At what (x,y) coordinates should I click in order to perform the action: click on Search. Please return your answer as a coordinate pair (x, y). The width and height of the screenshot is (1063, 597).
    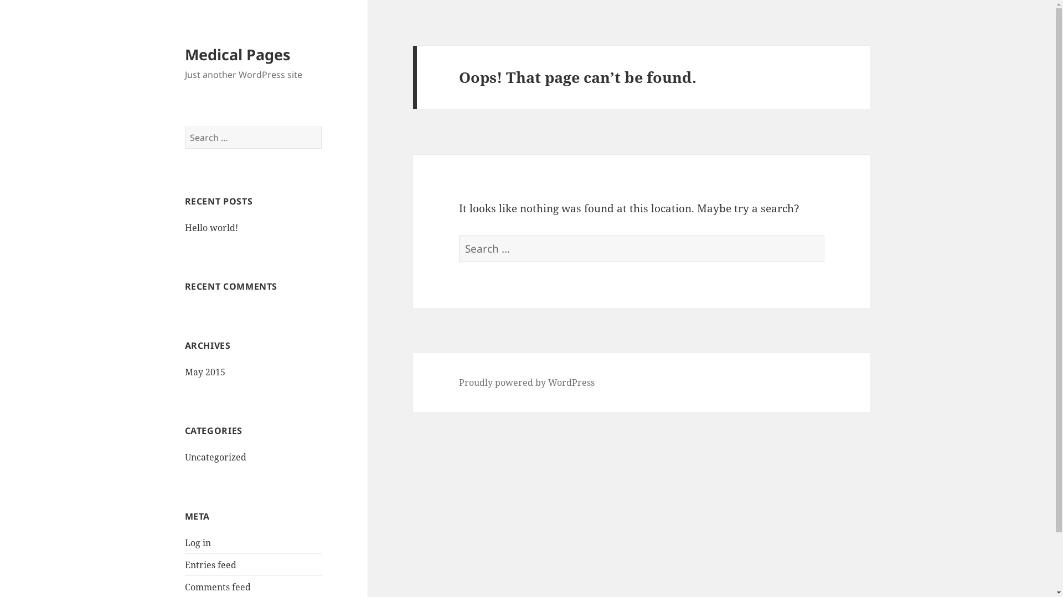
    Looking at the image, I should click on (321, 126).